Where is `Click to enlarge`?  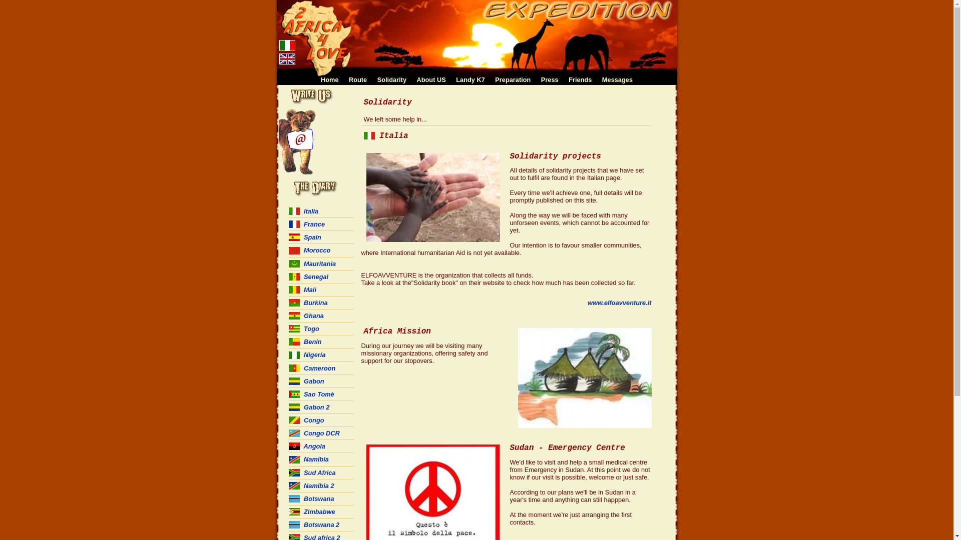 Click to enlarge is located at coordinates (585, 378).